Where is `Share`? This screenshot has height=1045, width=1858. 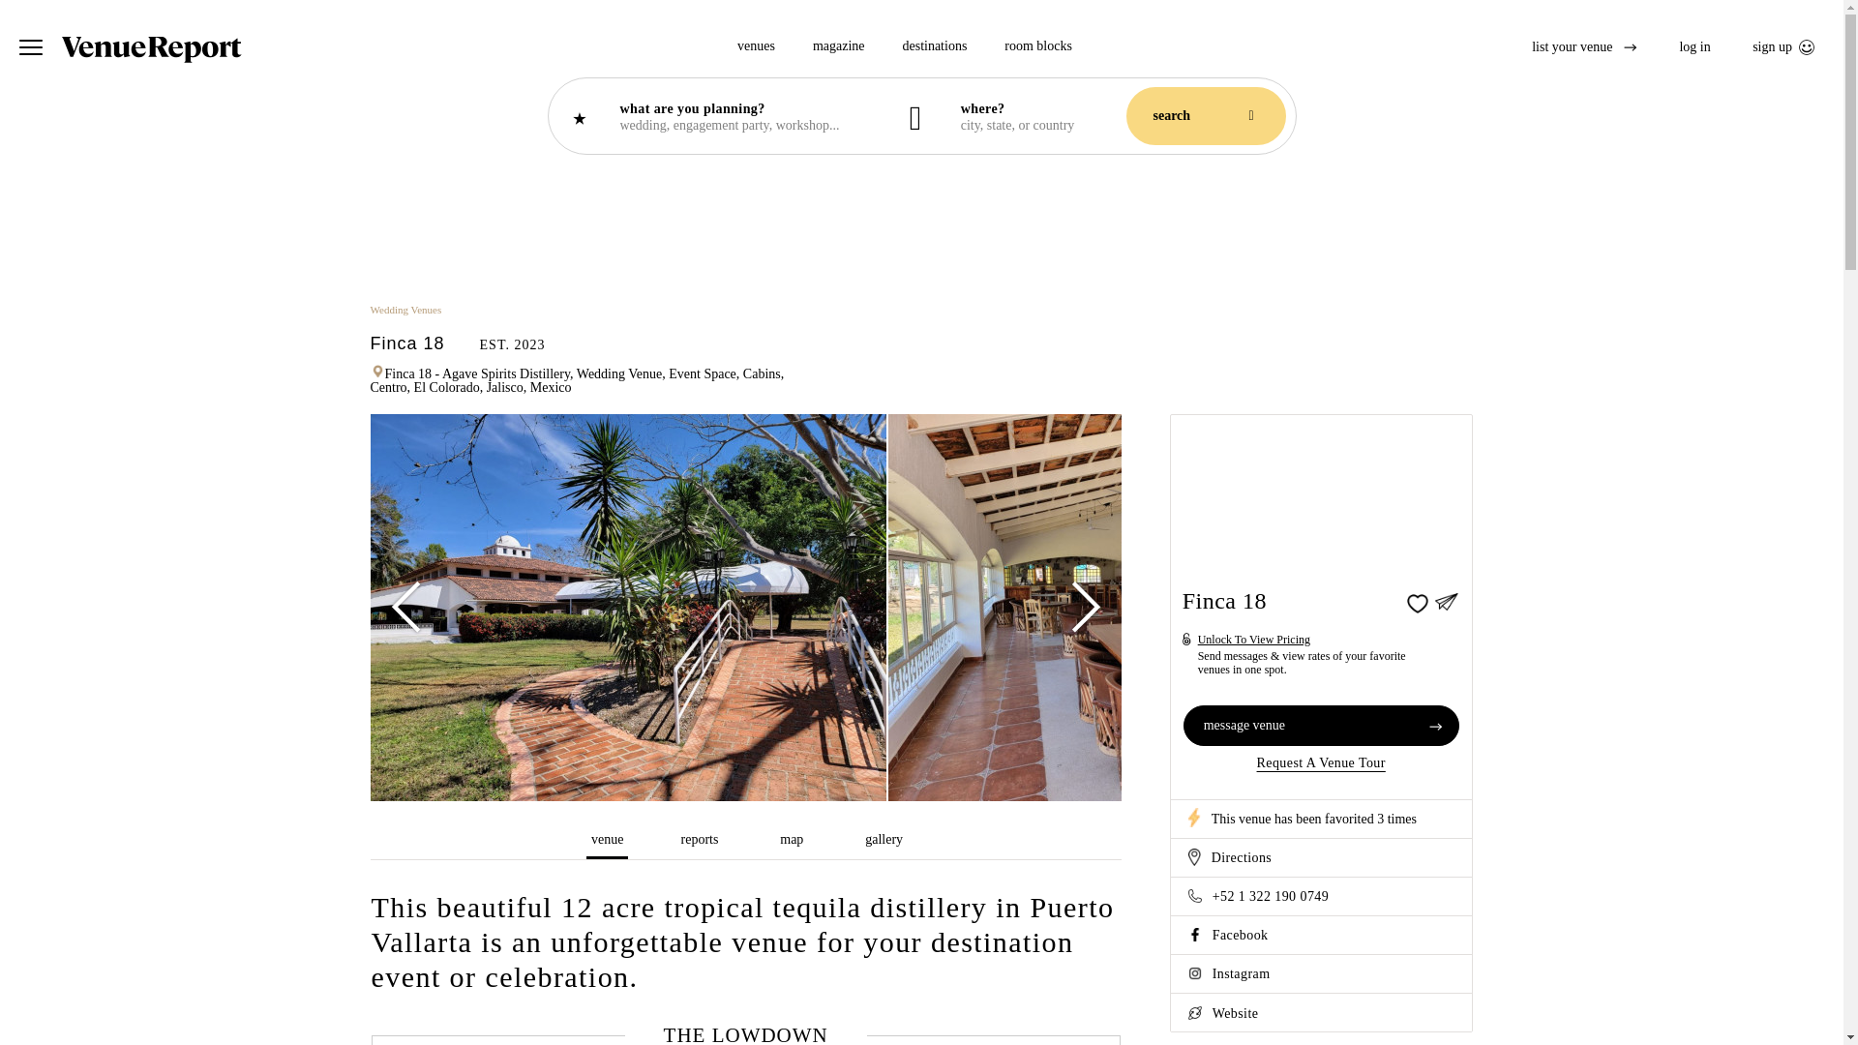
Share is located at coordinates (1446, 600).